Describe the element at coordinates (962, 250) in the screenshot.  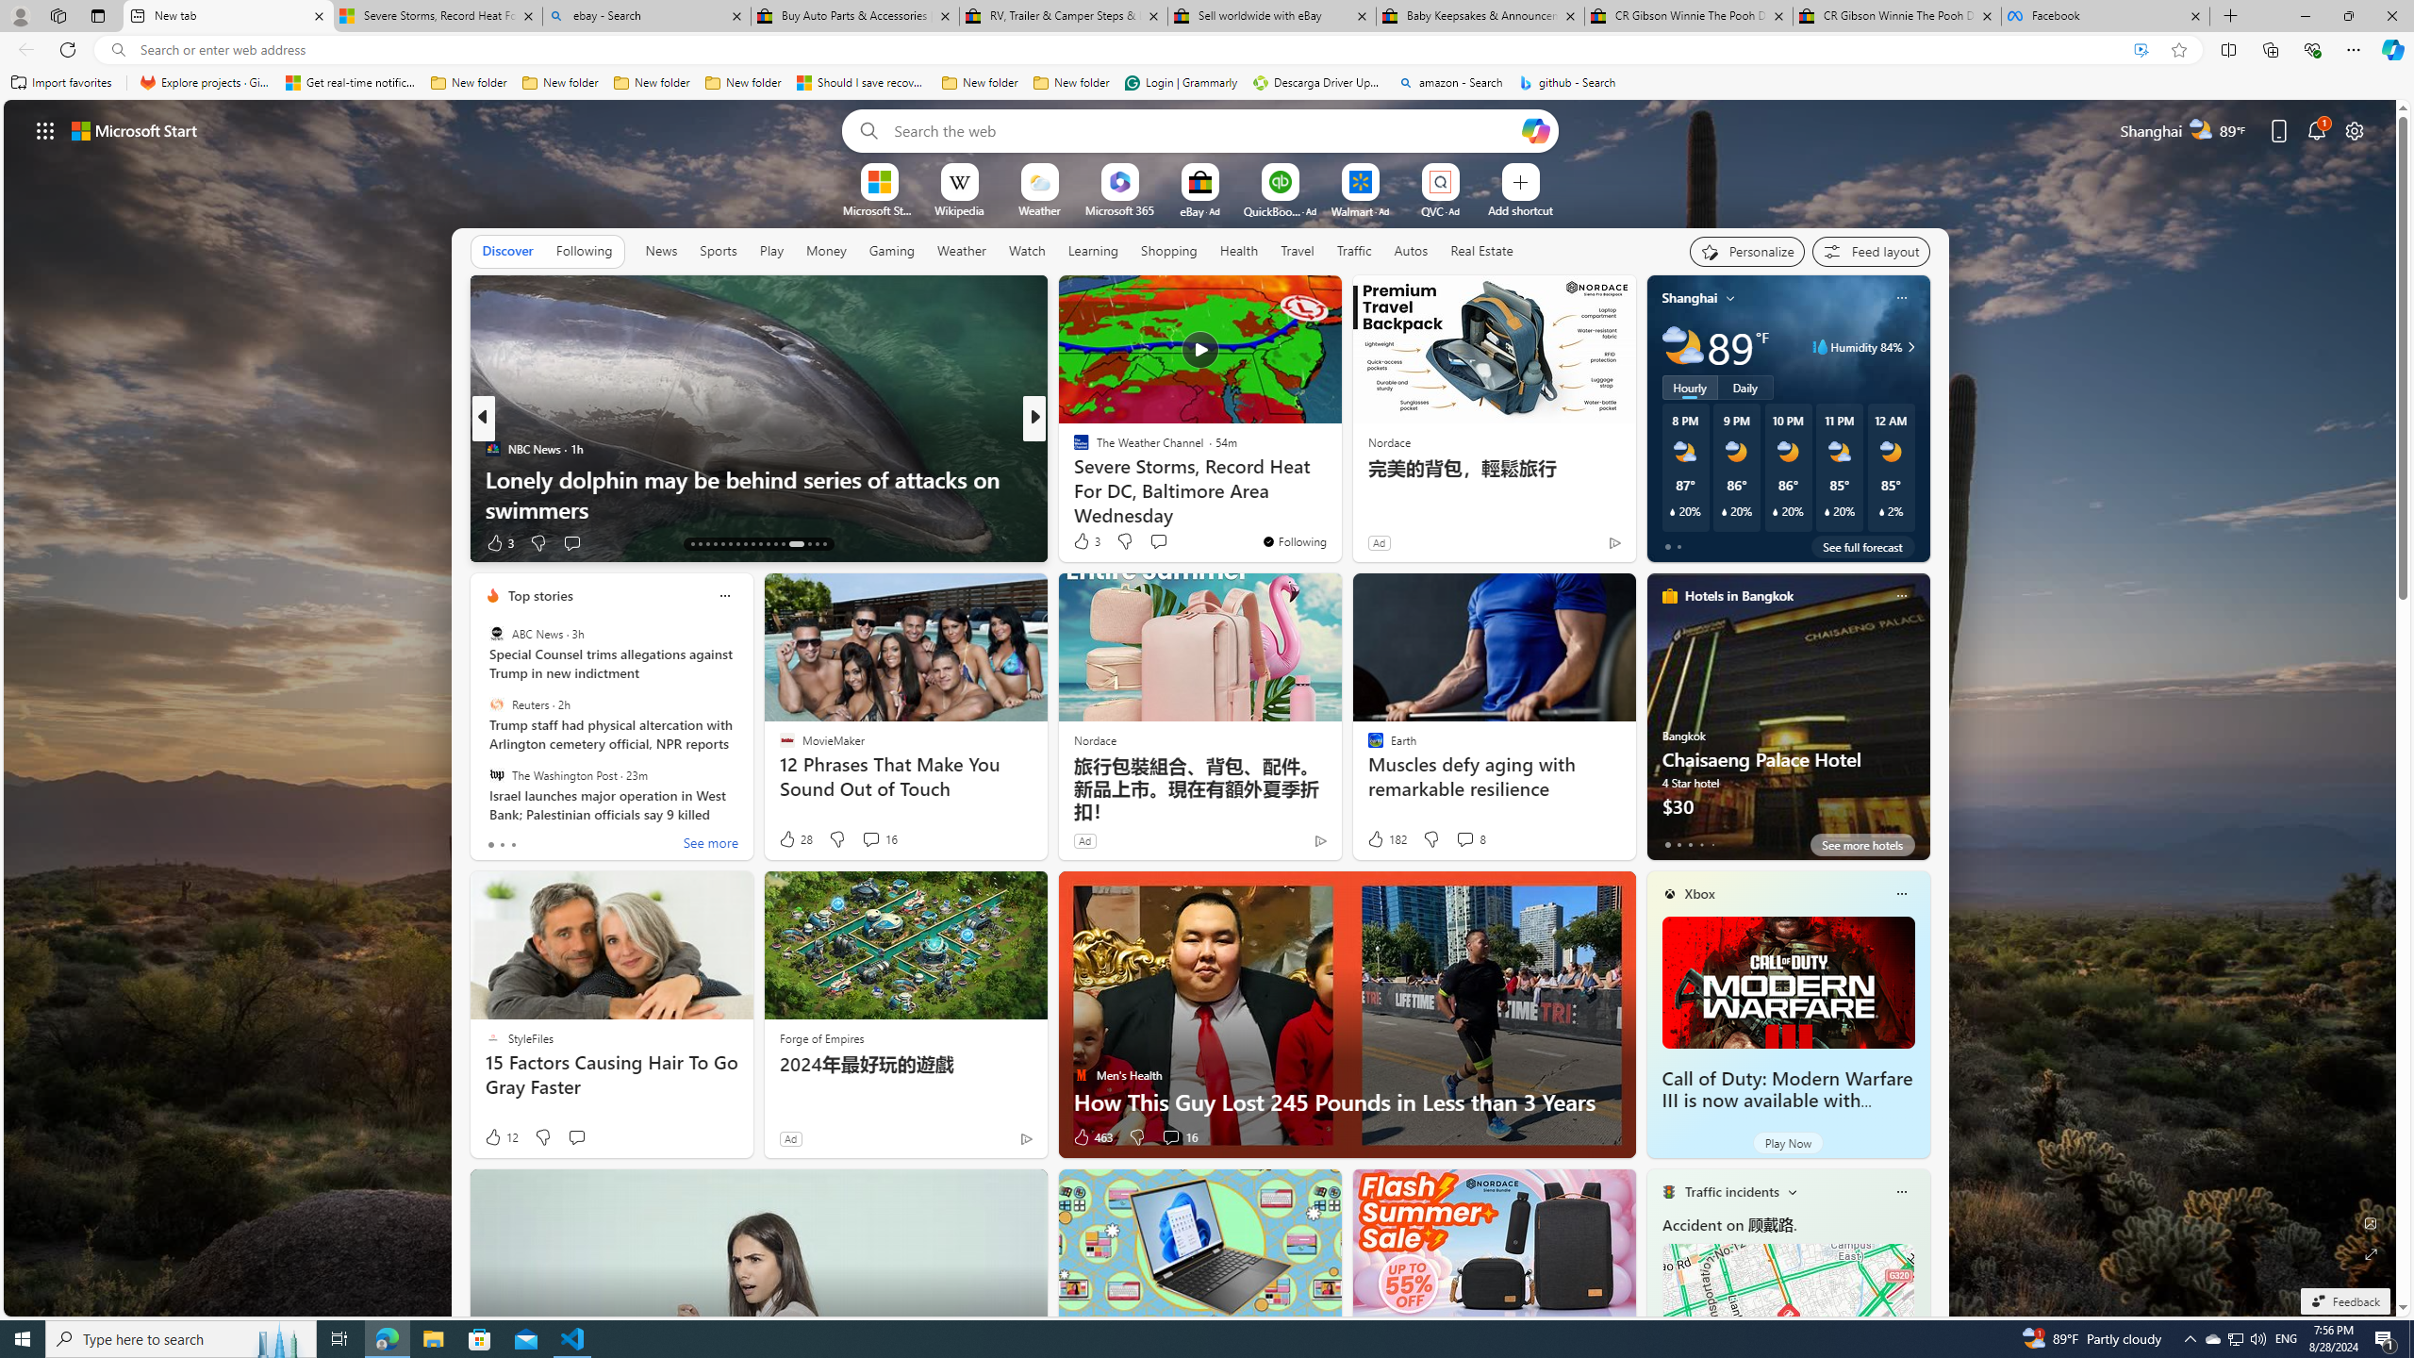
I see `Weather` at that location.